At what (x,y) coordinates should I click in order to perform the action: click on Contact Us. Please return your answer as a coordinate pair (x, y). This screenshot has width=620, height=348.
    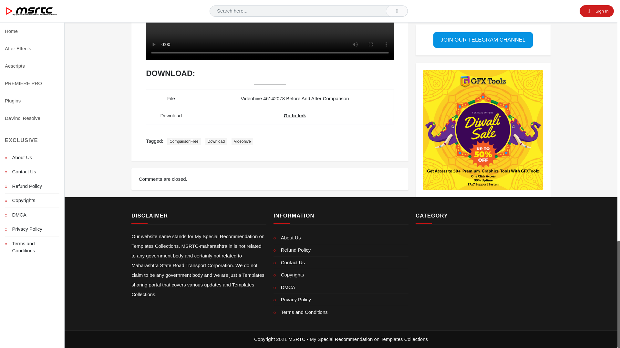
    Looking at the image, I should click on (340, 263).